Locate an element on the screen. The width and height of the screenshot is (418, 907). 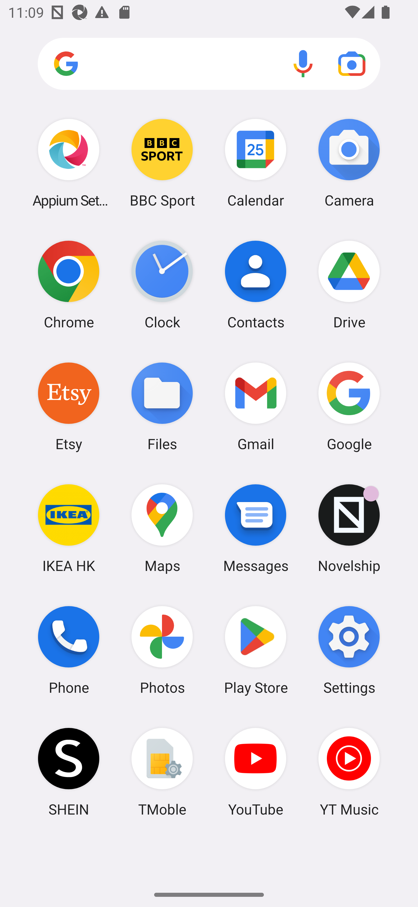
Files is located at coordinates (162, 406).